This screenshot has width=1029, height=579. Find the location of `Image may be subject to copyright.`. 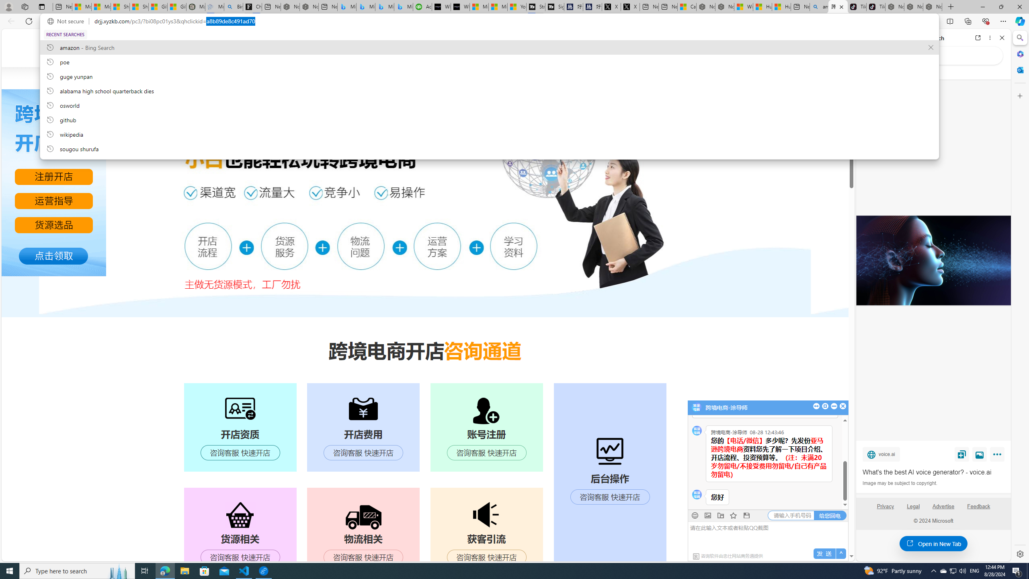

Image may be subject to copyright. is located at coordinates (900, 483).